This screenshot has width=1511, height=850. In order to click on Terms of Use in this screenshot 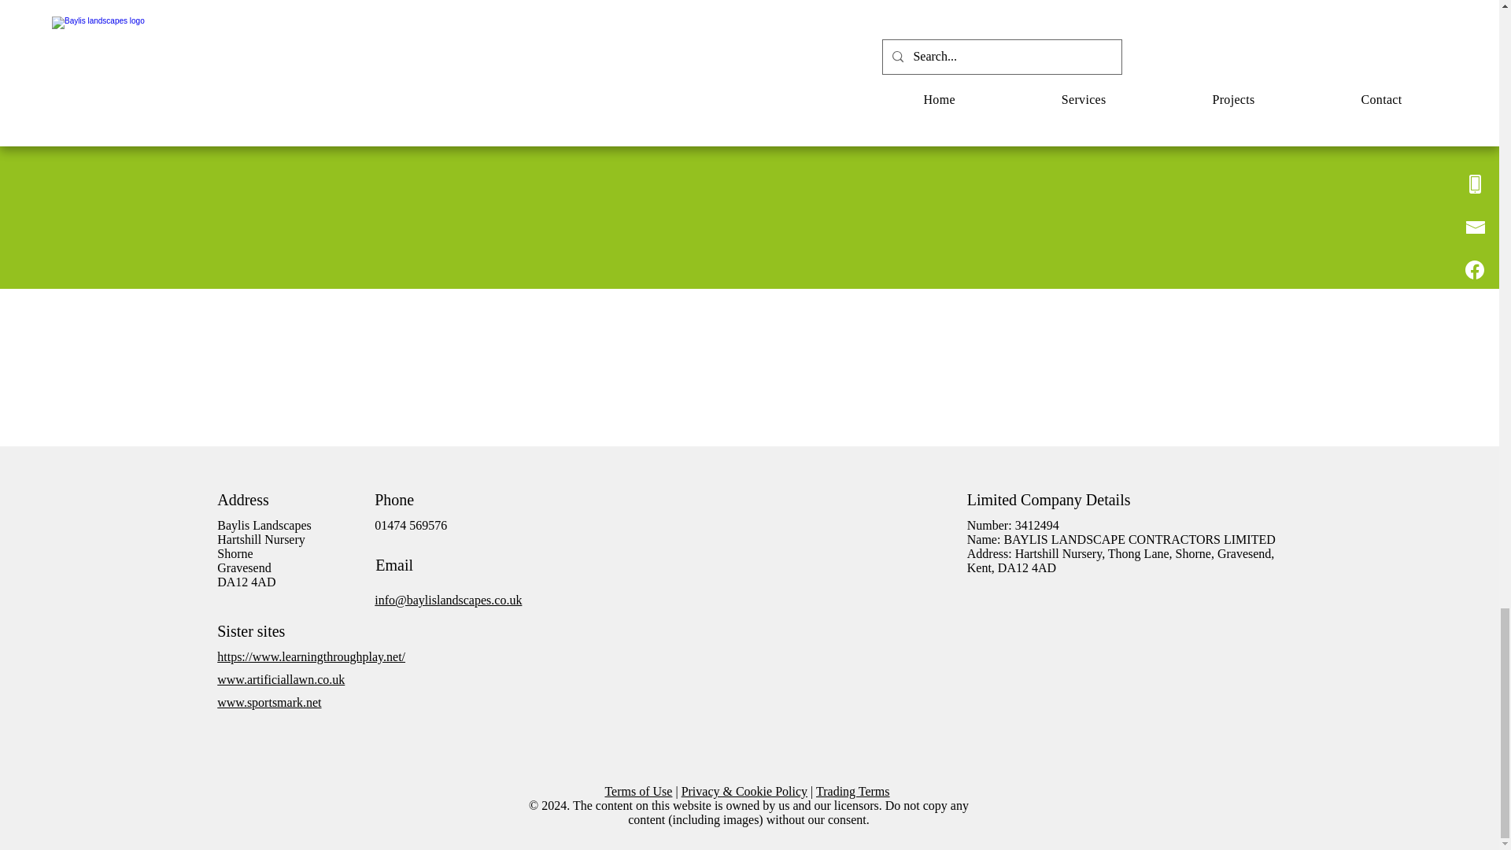, I will do `click(638, 791)`.